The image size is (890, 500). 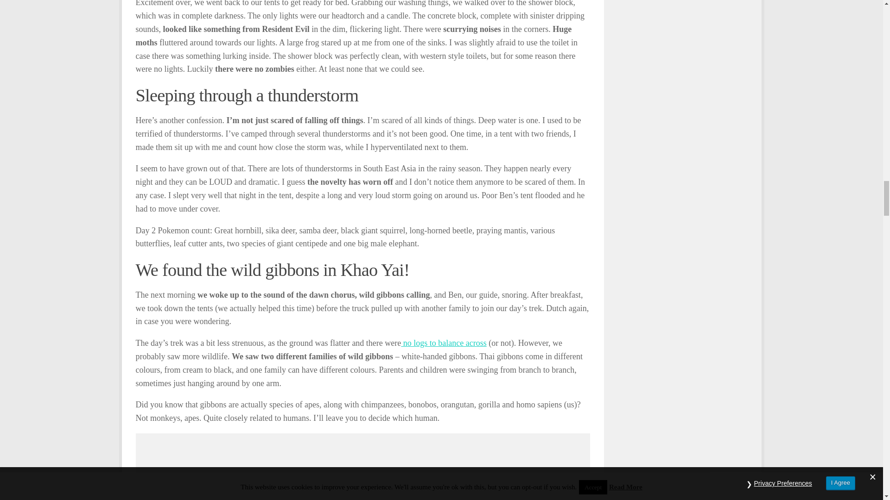 What do you see at coordinates (443, 343) in the screenshot?
I see `no logs to balance across` at bounding box center [443, 343].